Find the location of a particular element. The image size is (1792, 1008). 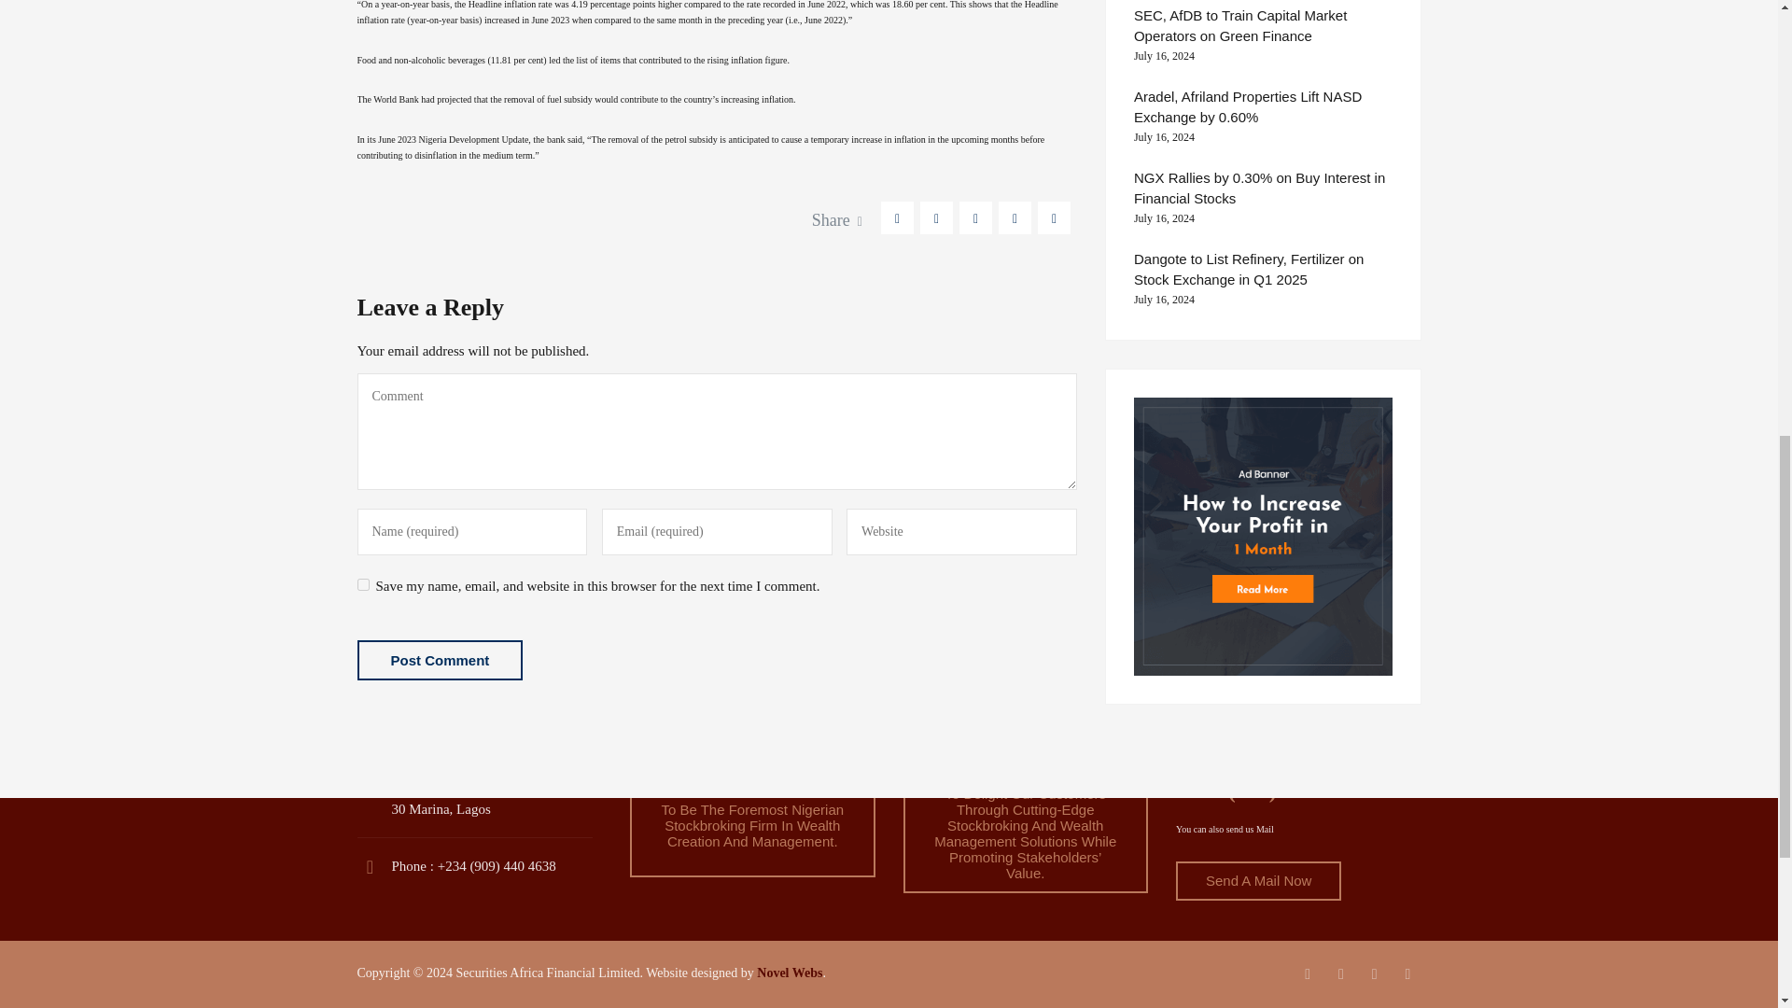

SEC, AfDB to Train Capital Market Operators on Green Finance is located at coordinates (1263, 26).